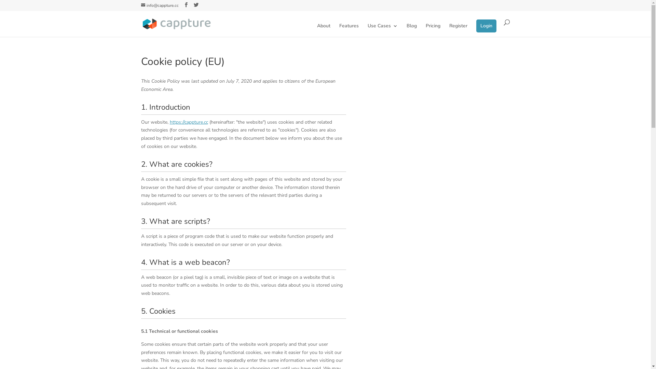  I want to click on https://cappture.cc, so click(189, 122).